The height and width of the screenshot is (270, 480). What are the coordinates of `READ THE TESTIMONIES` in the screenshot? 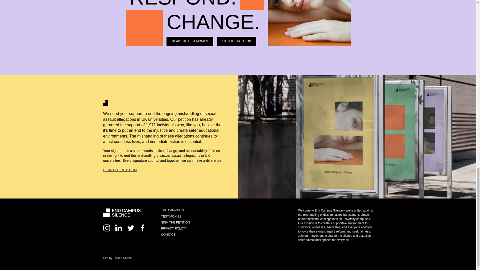 It's located at (190, 41).